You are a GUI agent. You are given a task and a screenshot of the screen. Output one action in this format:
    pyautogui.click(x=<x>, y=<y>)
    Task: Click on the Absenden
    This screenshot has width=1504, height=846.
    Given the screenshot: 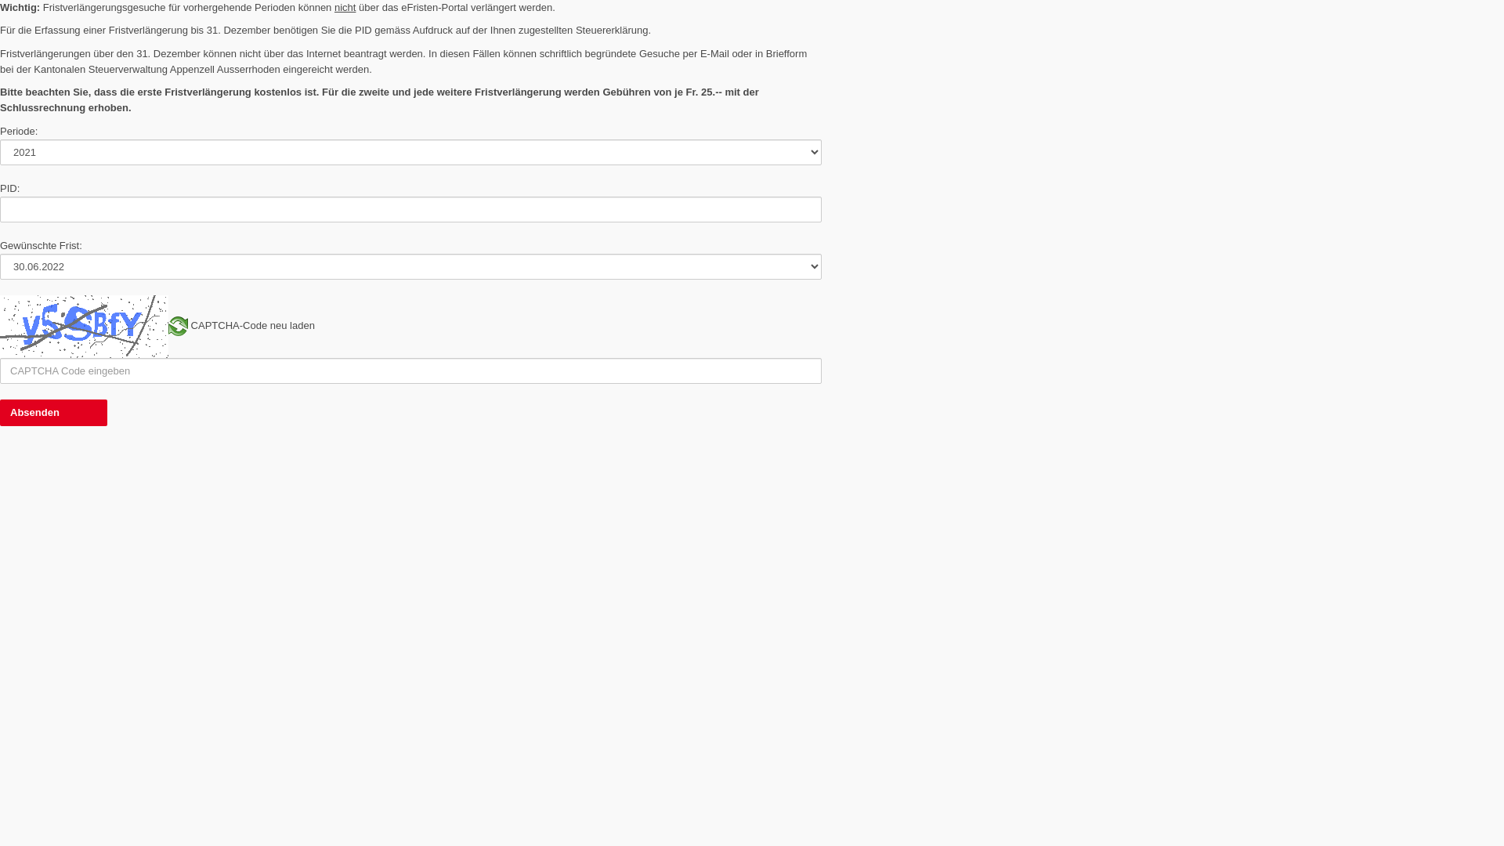 What is the action you would take?
    pyautogui.click(x=53, y=413)
    